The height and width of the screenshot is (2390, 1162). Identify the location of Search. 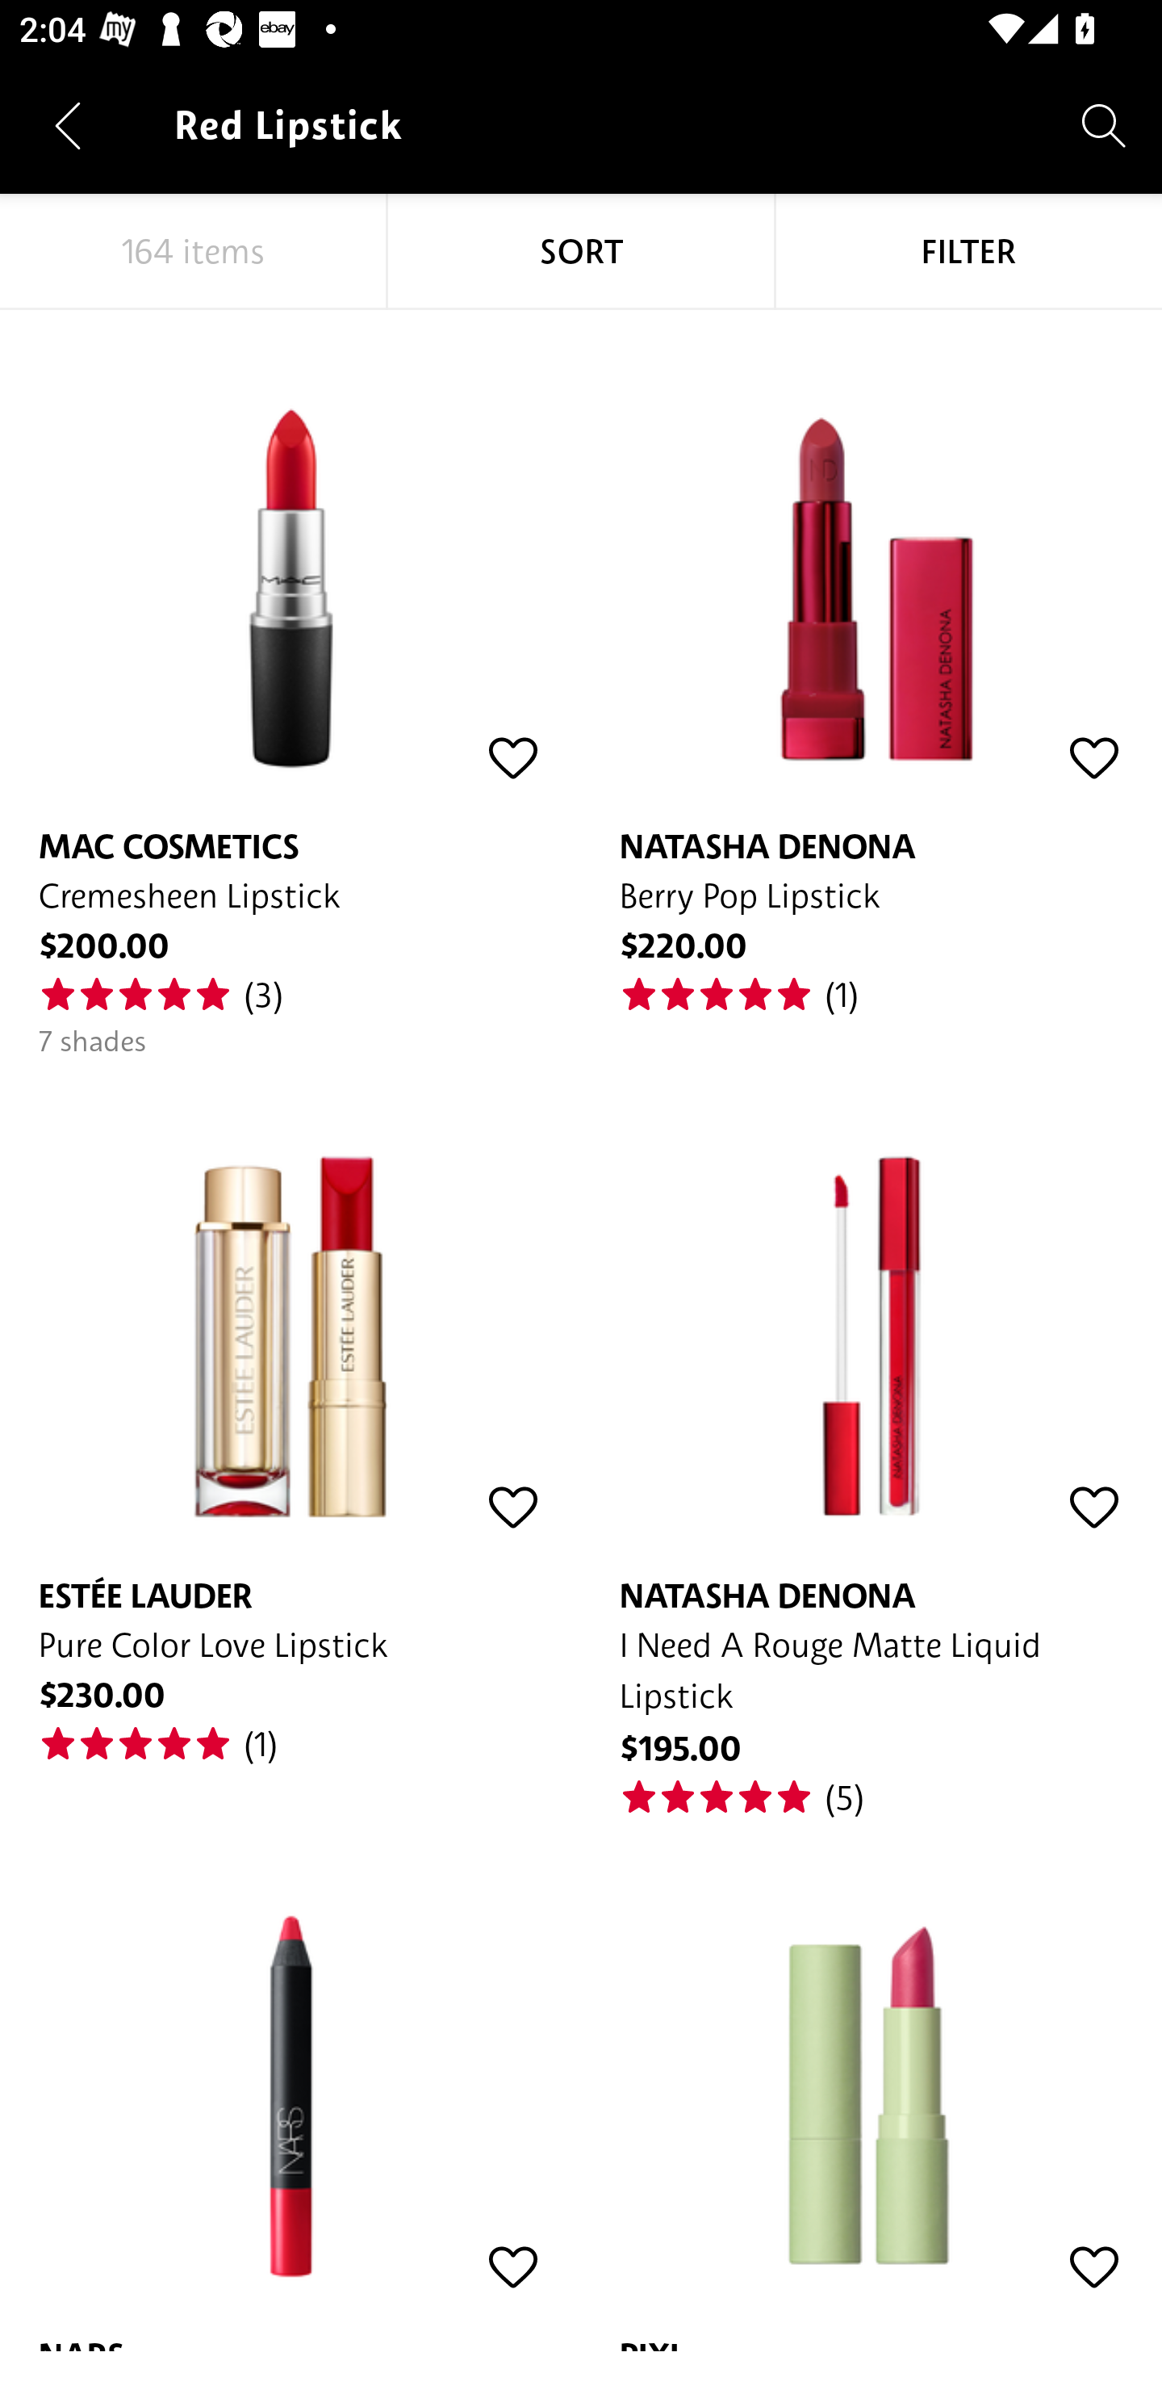
(1104, 124).